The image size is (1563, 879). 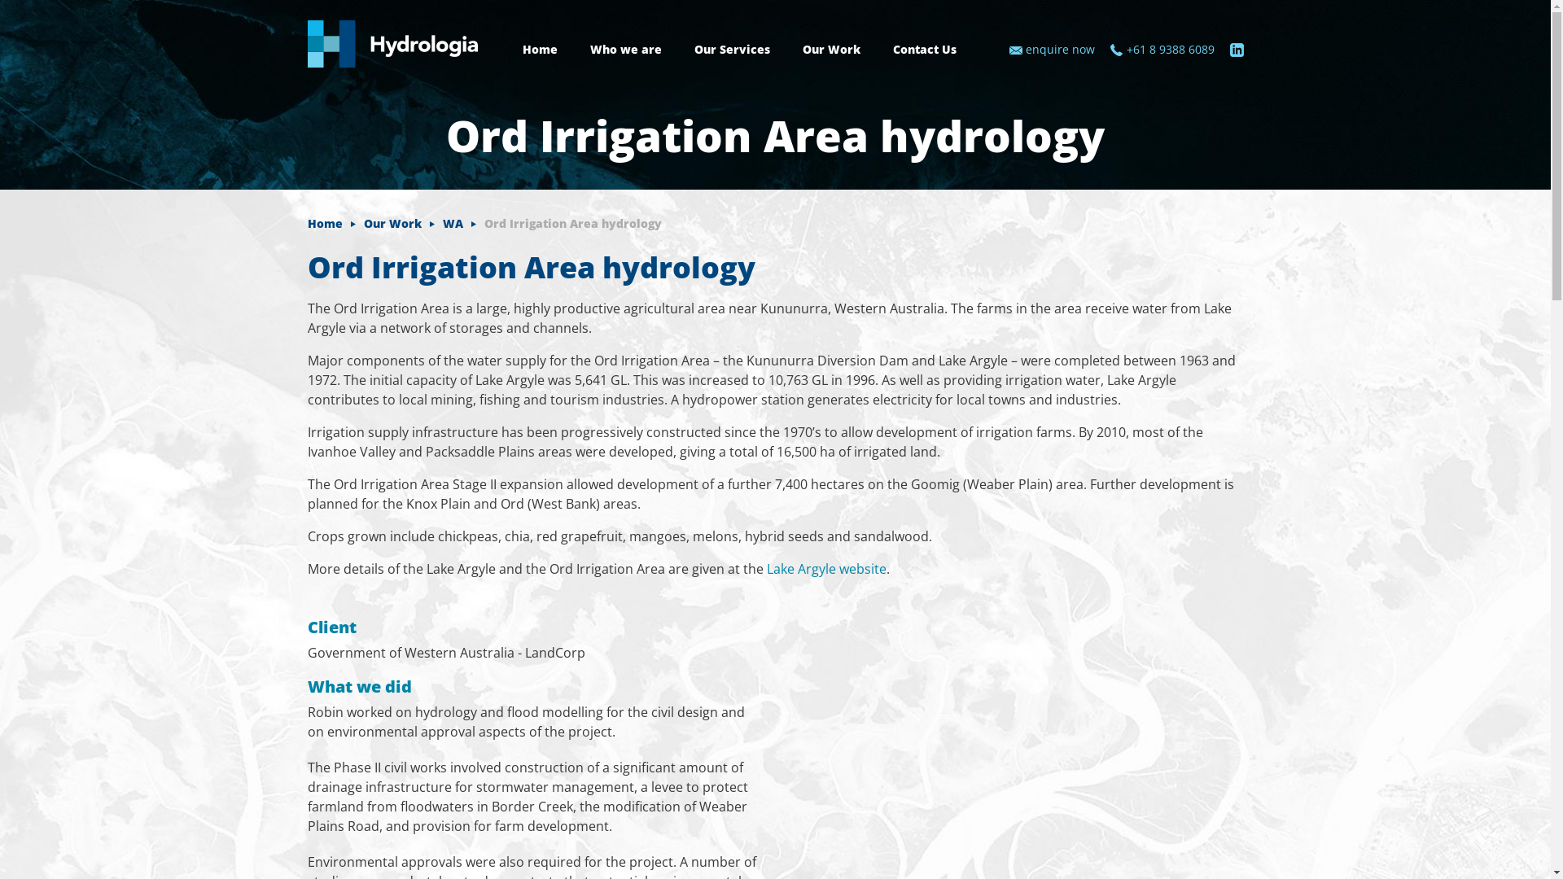 I want to click on Lake Argyle website, so click(x=827, y=569).